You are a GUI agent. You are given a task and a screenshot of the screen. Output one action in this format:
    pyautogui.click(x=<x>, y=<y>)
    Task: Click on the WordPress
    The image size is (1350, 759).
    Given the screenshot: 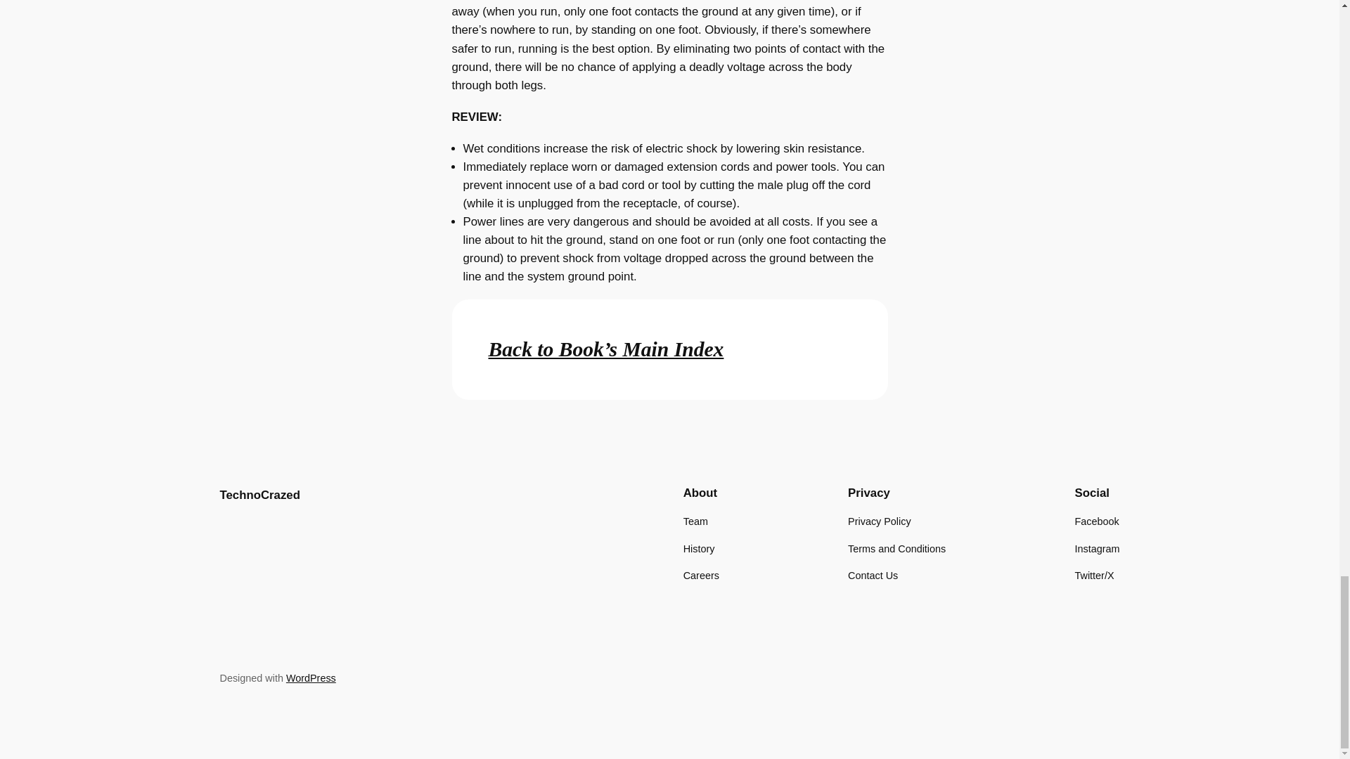 What is the action you would take?
    pyautogui.click(x=311, y=677)
    